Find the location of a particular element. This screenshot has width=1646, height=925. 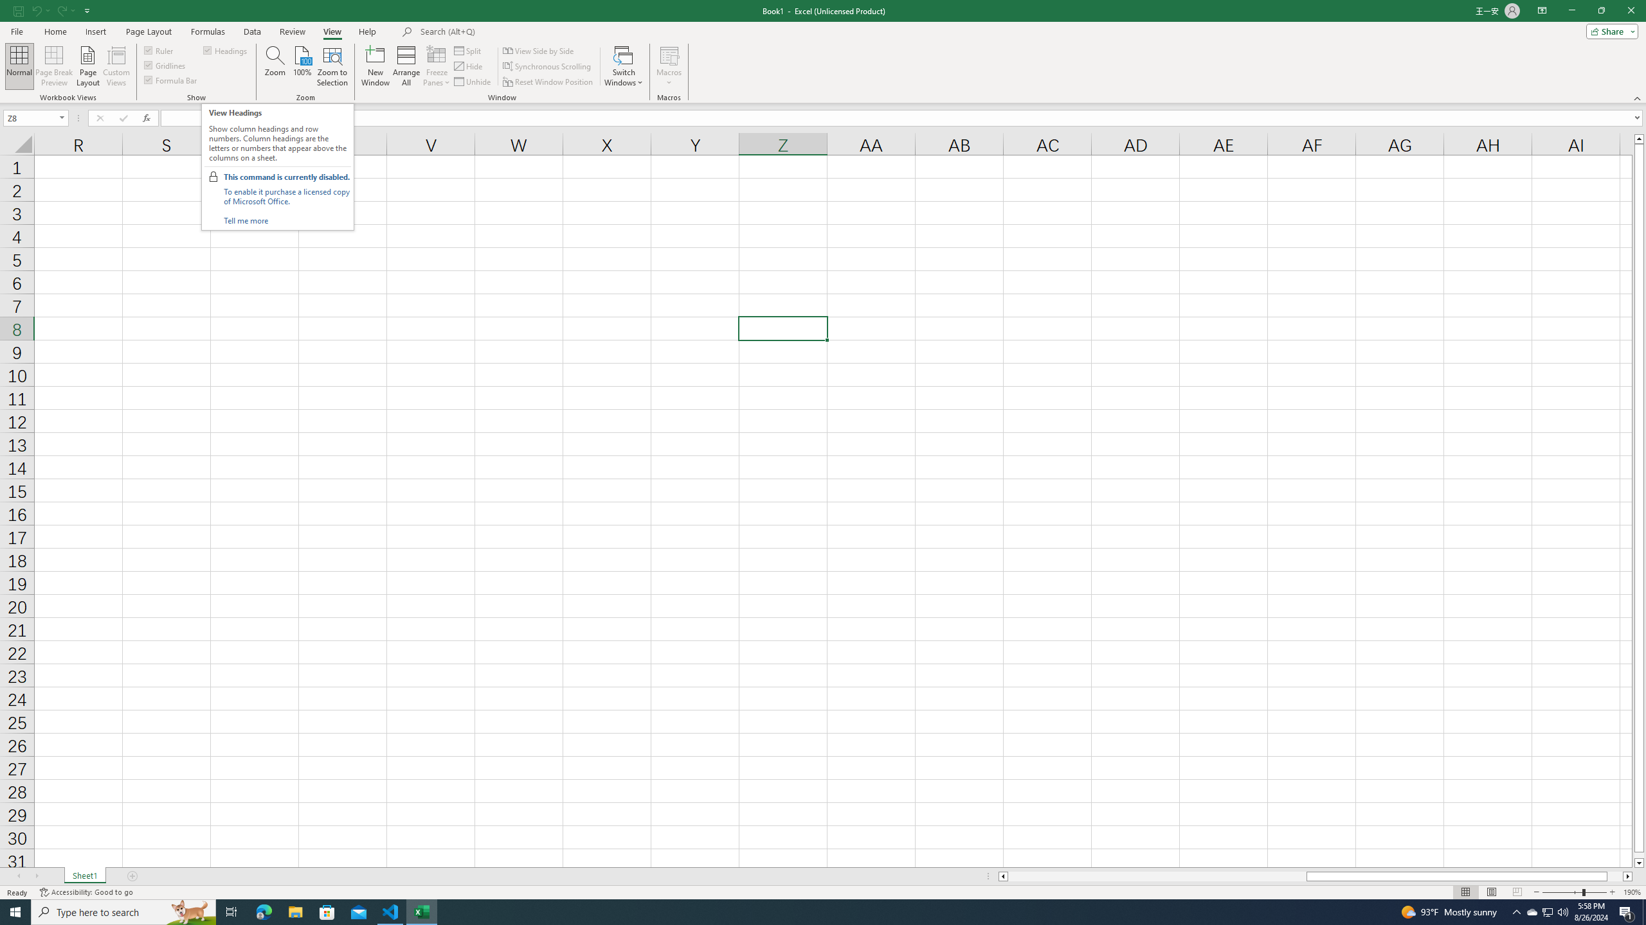

View Macros is located at coordinates (669, 55).